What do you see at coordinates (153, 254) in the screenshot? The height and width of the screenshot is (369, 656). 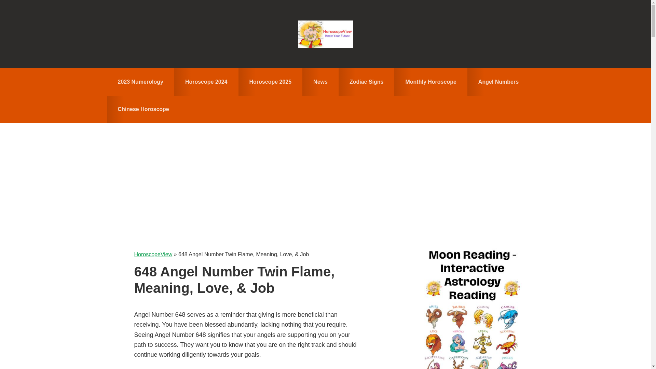 I see `HoroscopeView` at bounding box center [153, 254].